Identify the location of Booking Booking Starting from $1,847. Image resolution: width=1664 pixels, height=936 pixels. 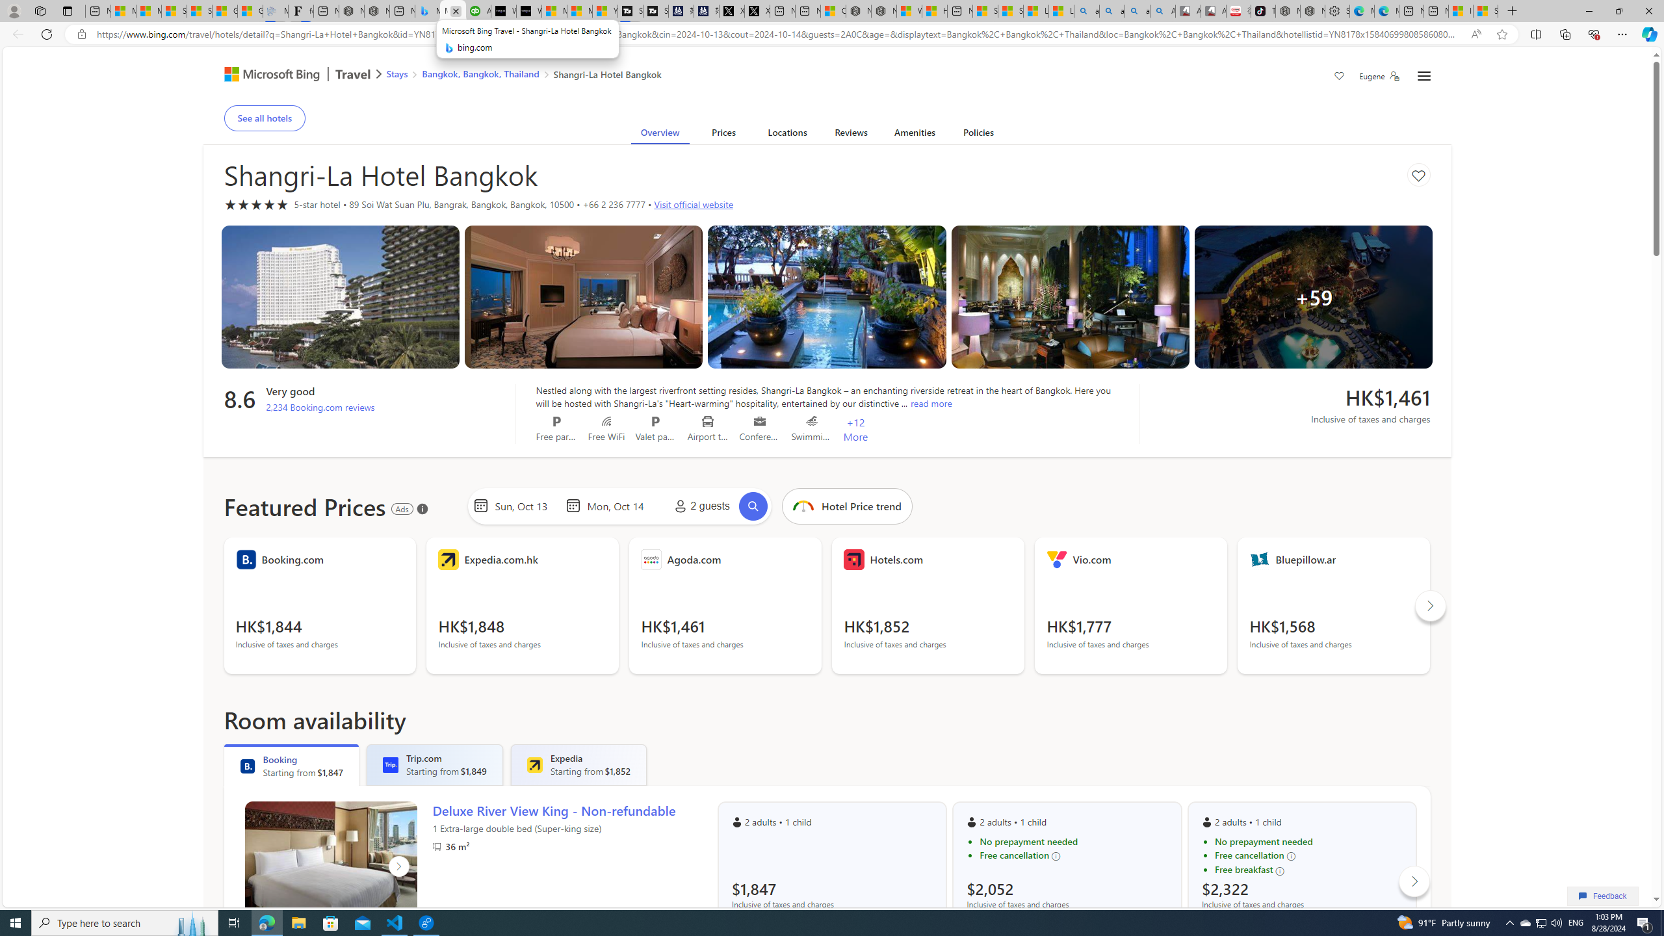
(291, 764).